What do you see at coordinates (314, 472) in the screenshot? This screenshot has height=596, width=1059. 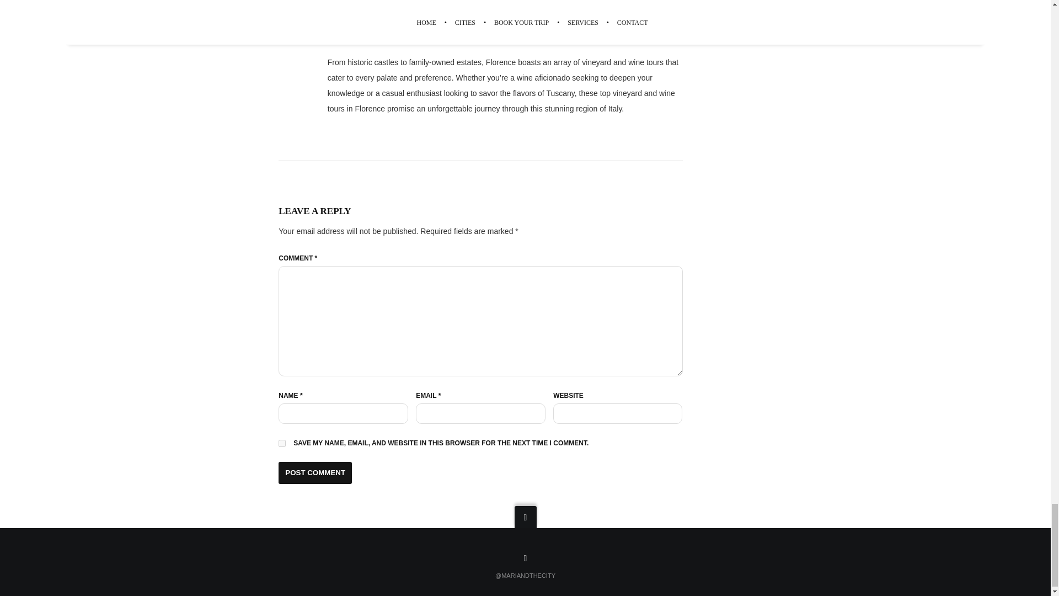 I see `Post Comment` at bounding box center [314, 472].